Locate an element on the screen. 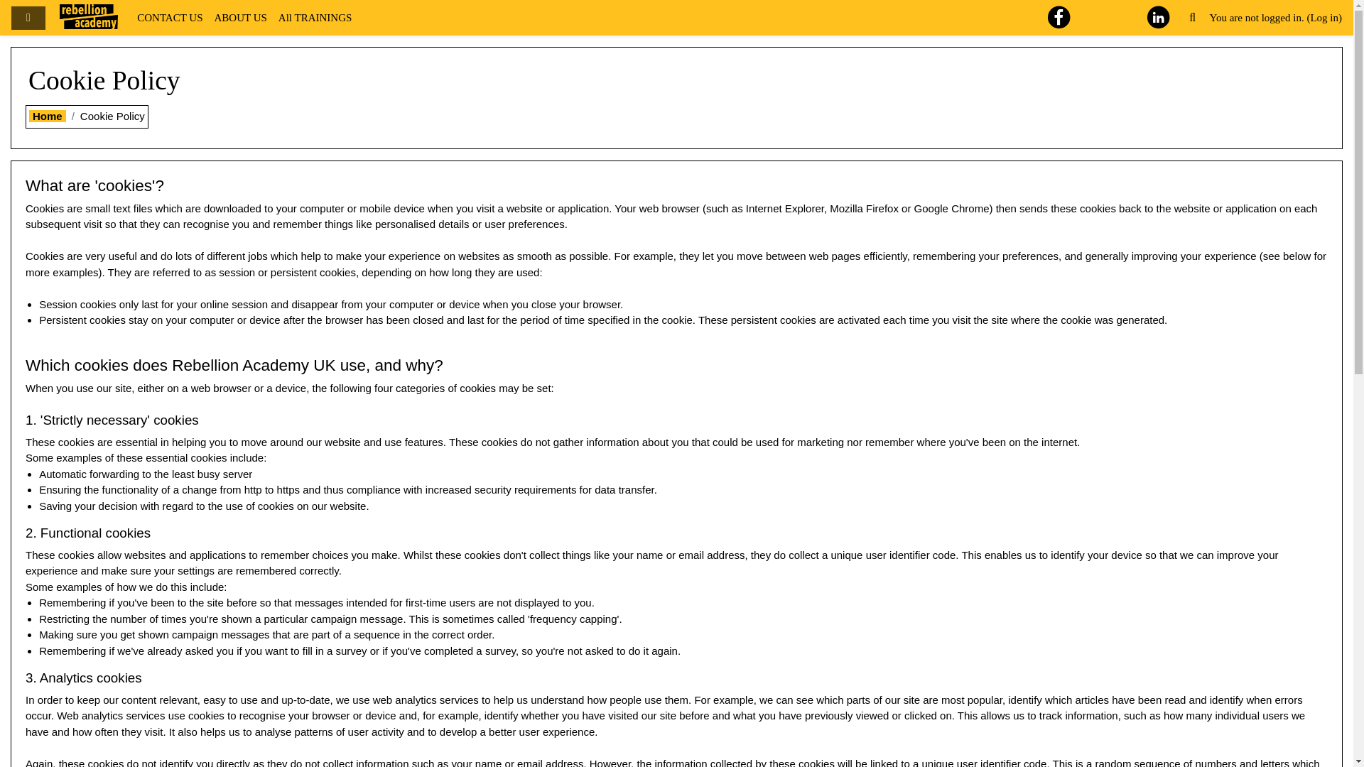  Home is located at coordinates (47, 116).